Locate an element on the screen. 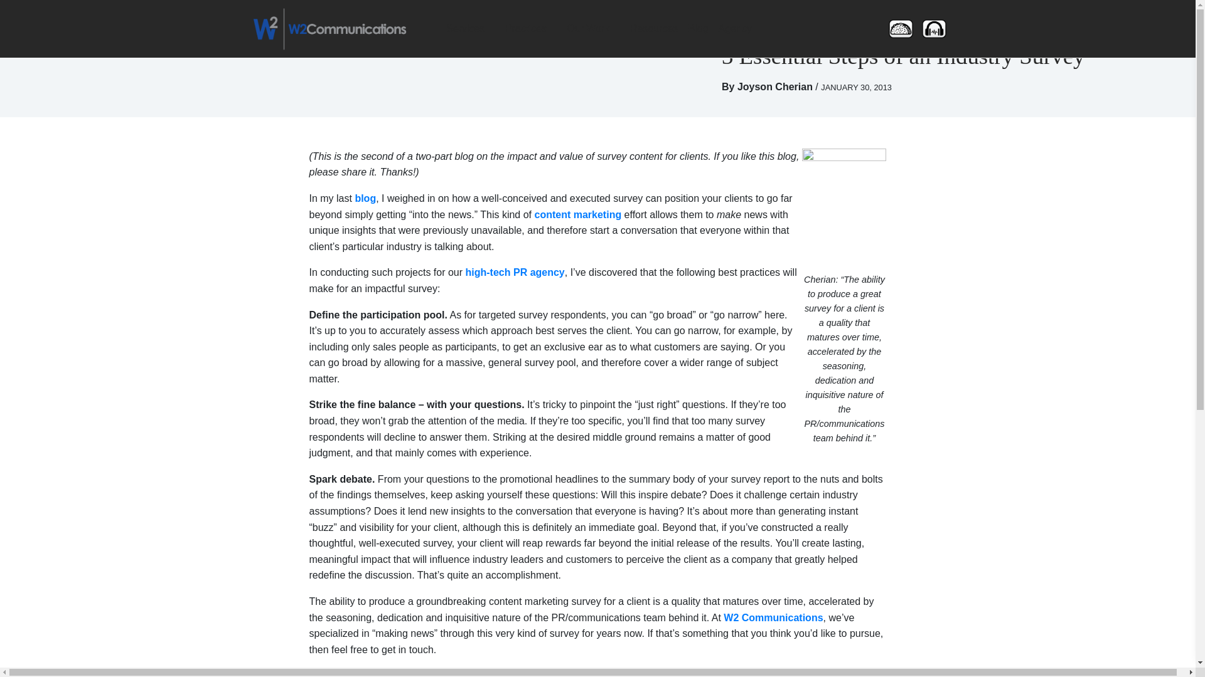  Agency is located at coordinates (741, 28).